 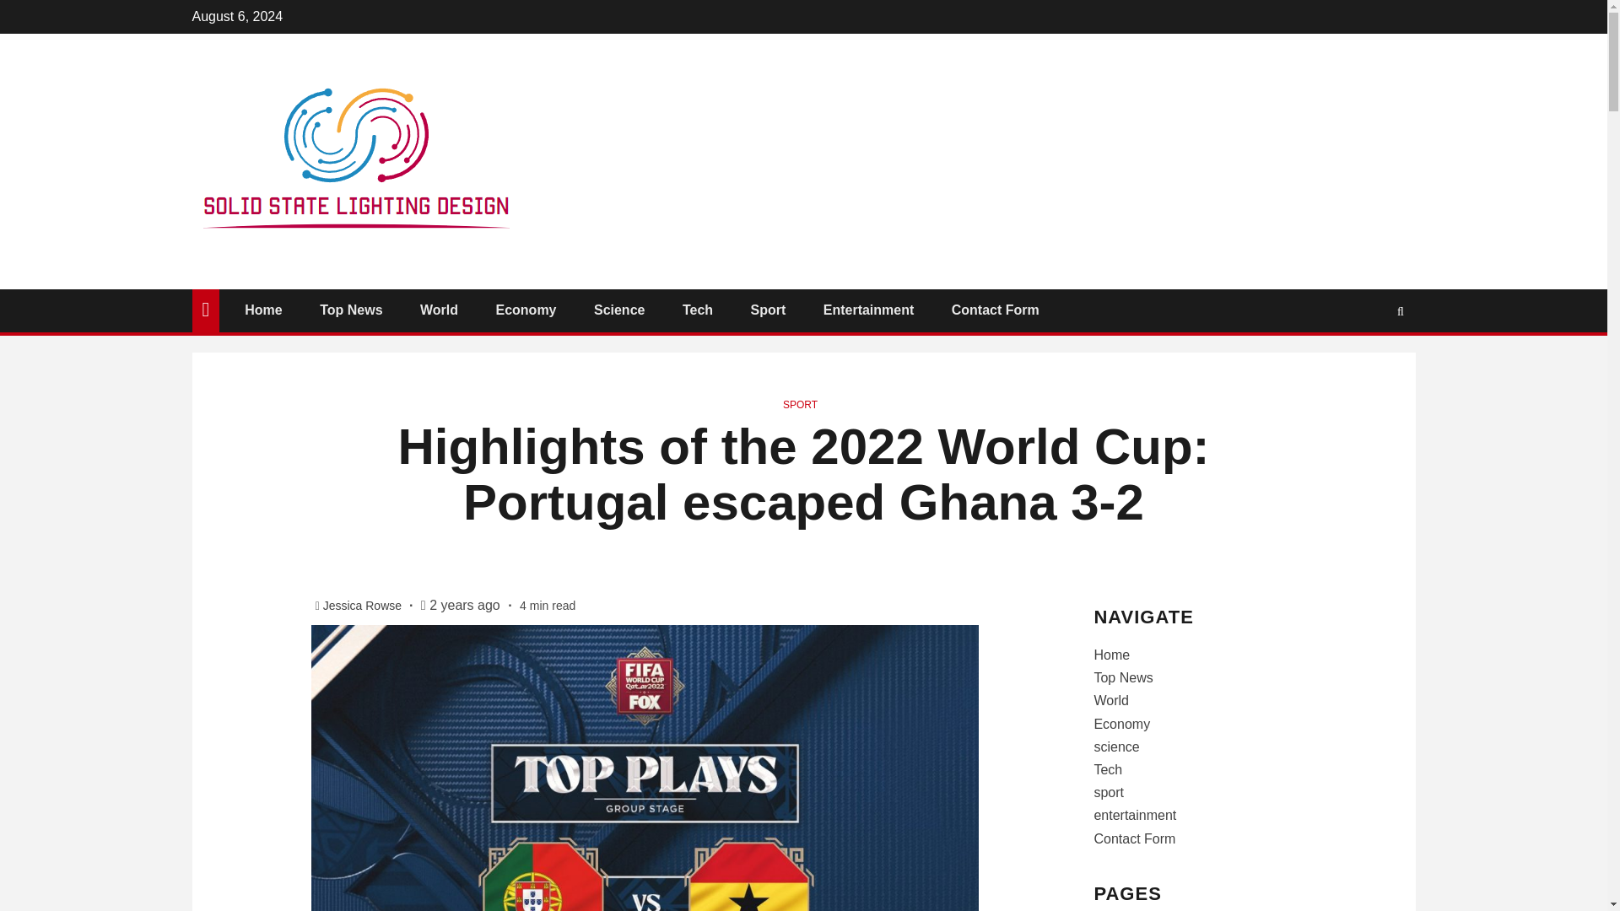 I want to click on Home, so click(x=263, y=309).